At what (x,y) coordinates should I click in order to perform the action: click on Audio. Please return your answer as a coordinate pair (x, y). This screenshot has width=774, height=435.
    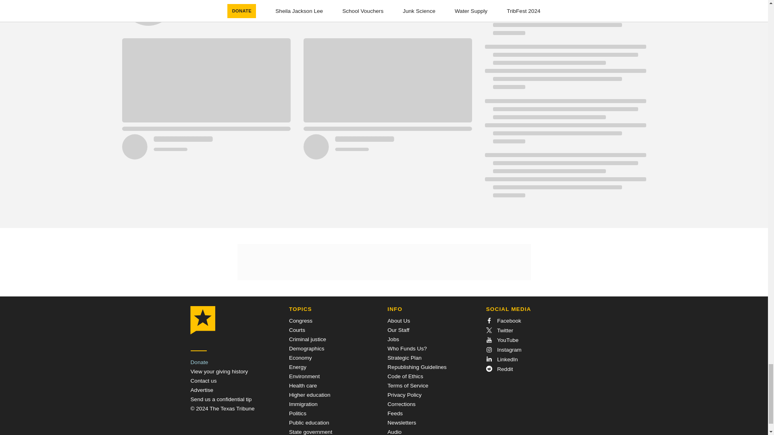
    Looking at the image, I should click on (394, 432).